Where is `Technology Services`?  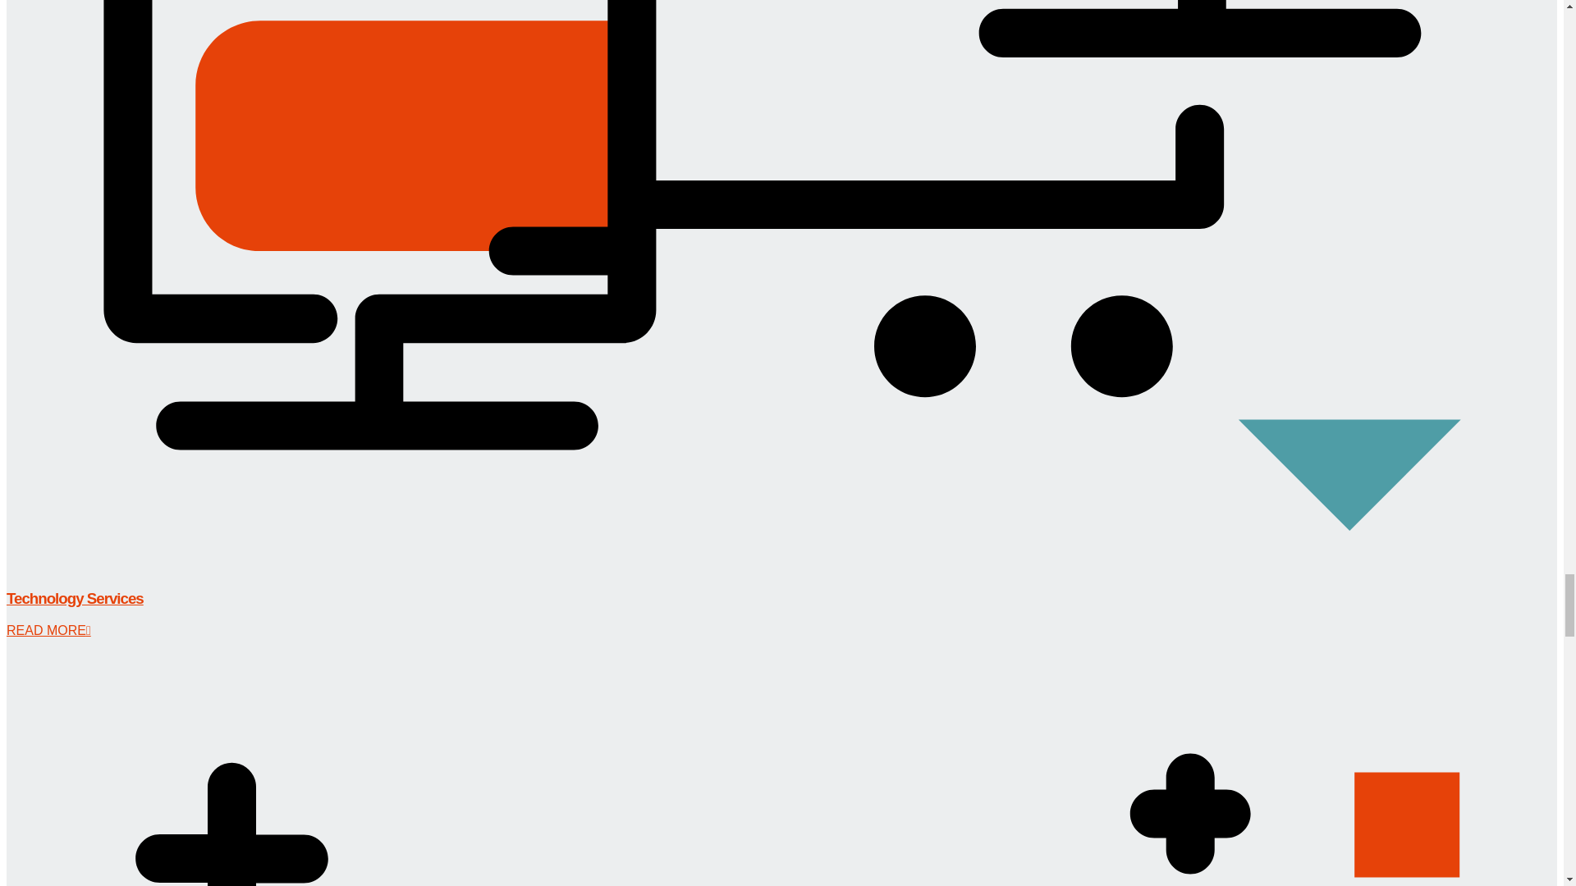 Technology Services is located at coordinates (74, 598).